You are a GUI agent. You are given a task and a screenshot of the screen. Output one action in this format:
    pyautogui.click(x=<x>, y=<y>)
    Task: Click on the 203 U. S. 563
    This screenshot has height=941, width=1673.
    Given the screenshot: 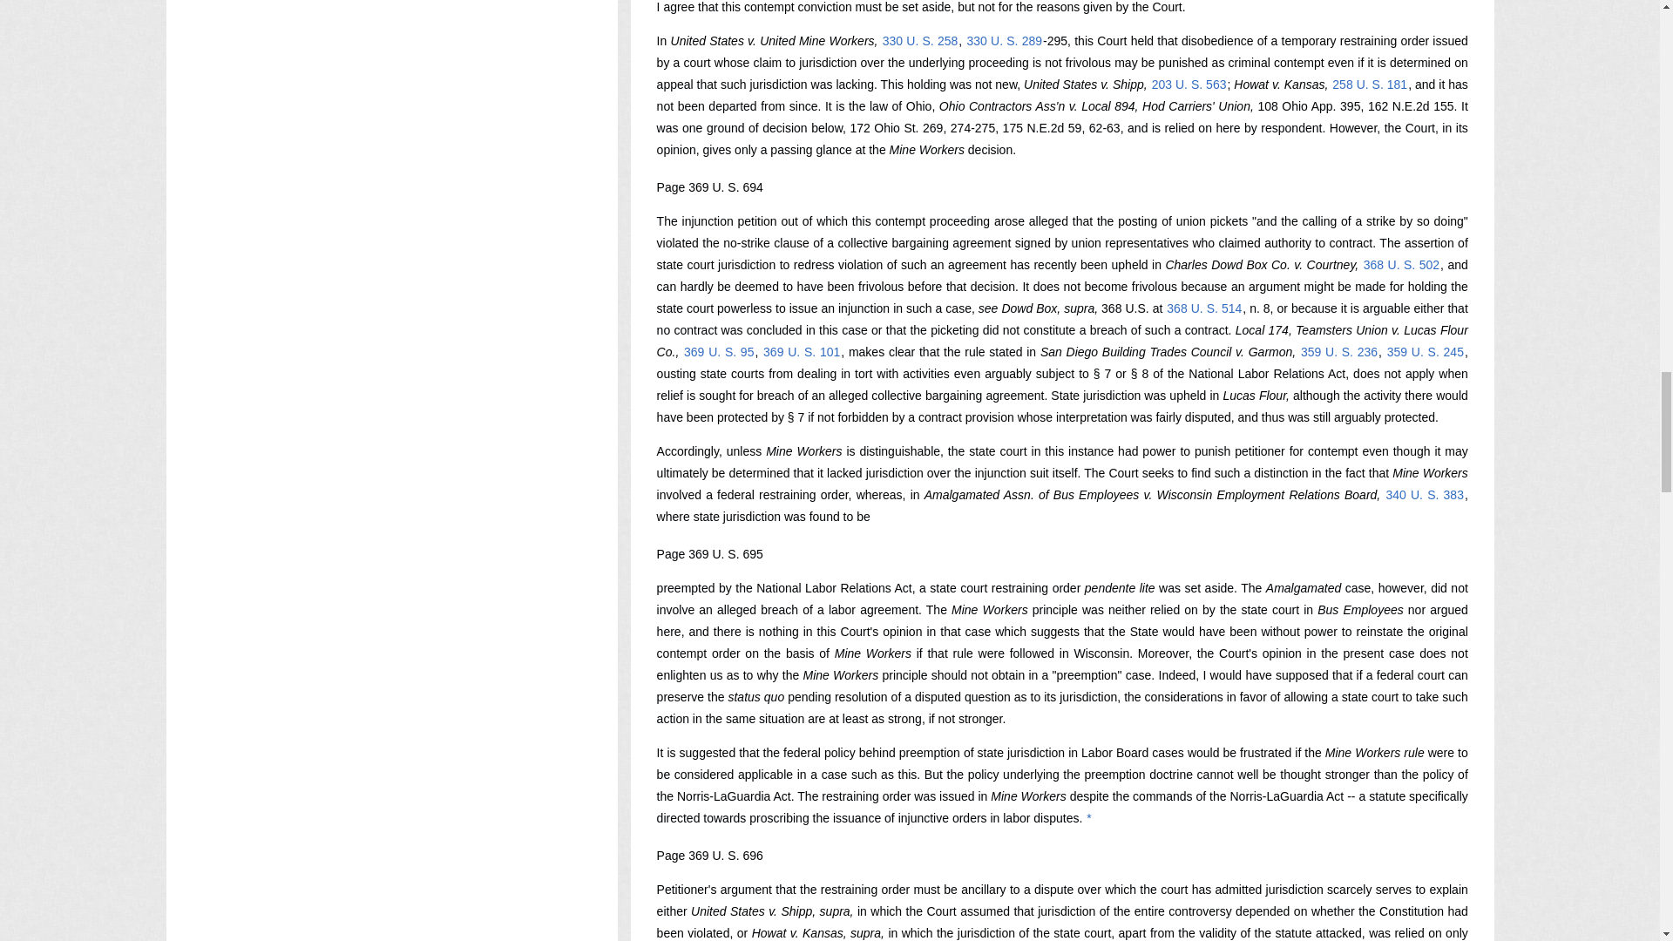 What is the action you would take?
    pyautogui.click(x=1189, y=84)
    